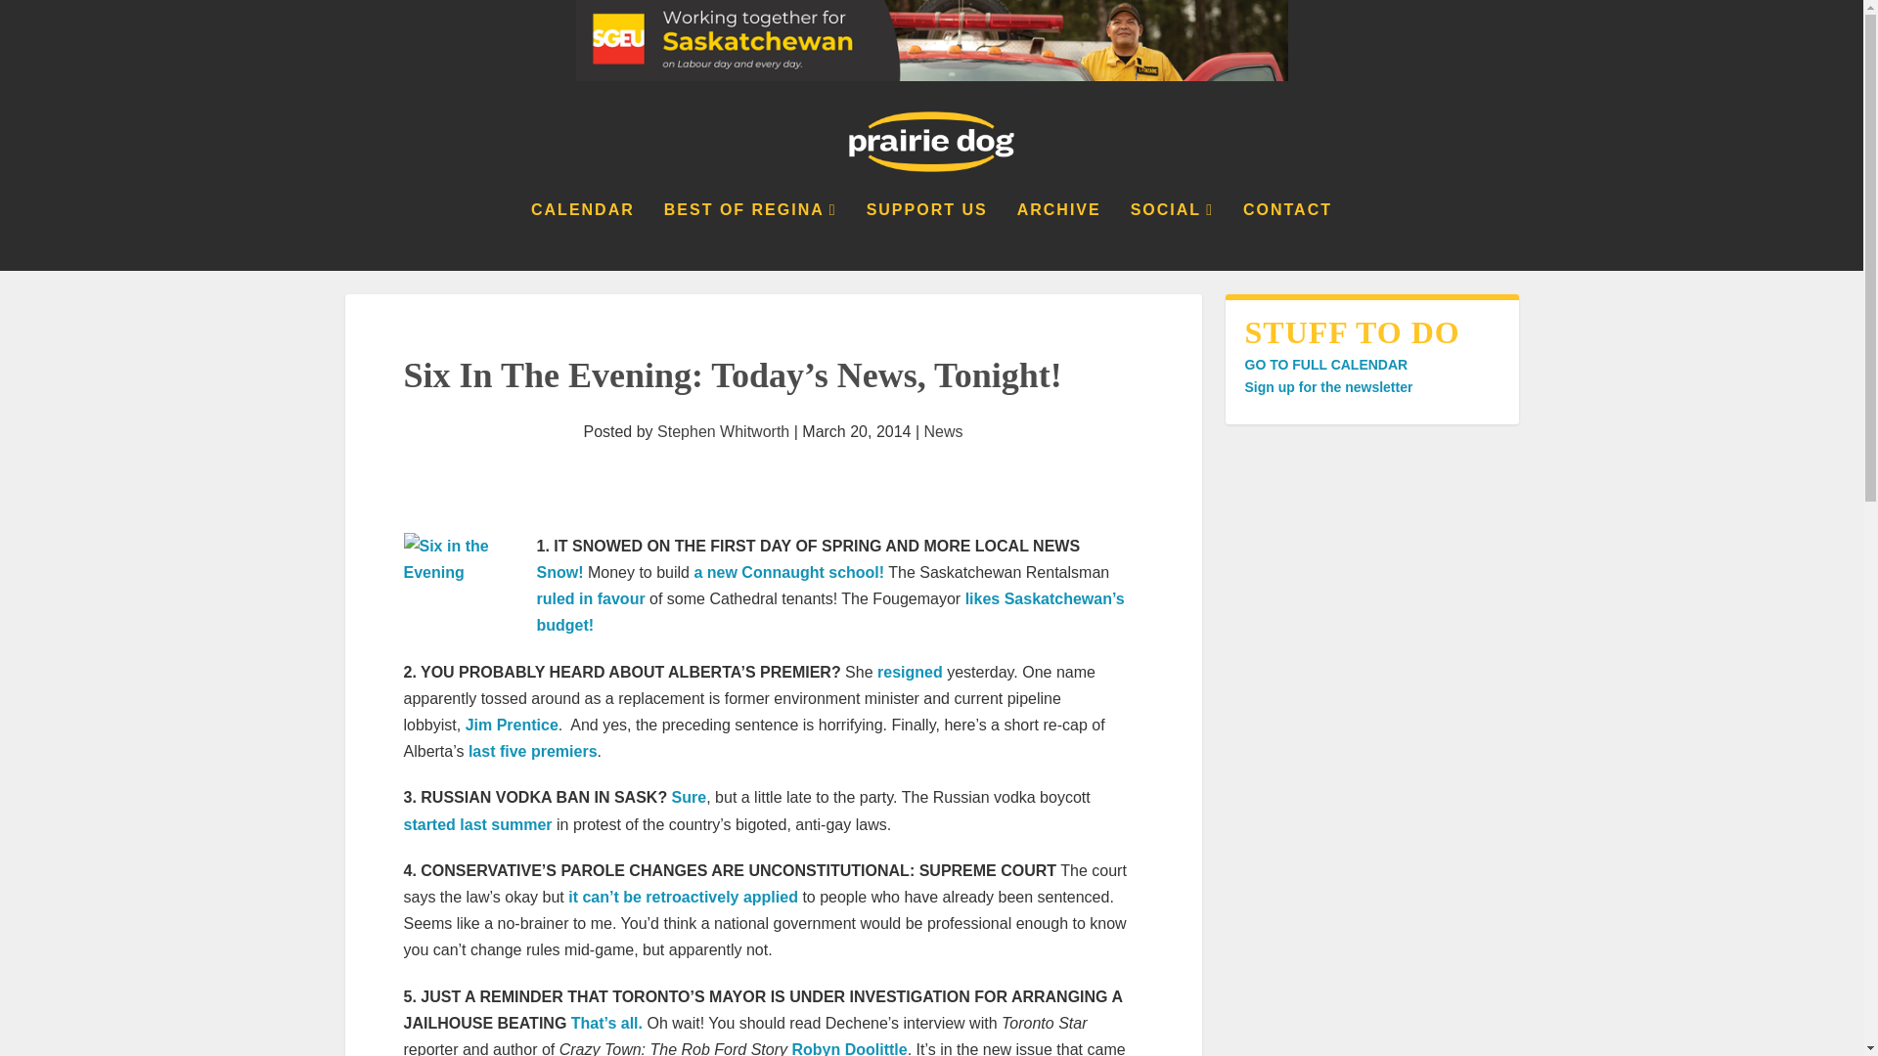 The width and height of the screenshot is (1878, 1056). What do you see at coordinates (723, 432) in the screenshot?
I see `Posts by Stephen Whitworth` at bounding box center [723, 432].